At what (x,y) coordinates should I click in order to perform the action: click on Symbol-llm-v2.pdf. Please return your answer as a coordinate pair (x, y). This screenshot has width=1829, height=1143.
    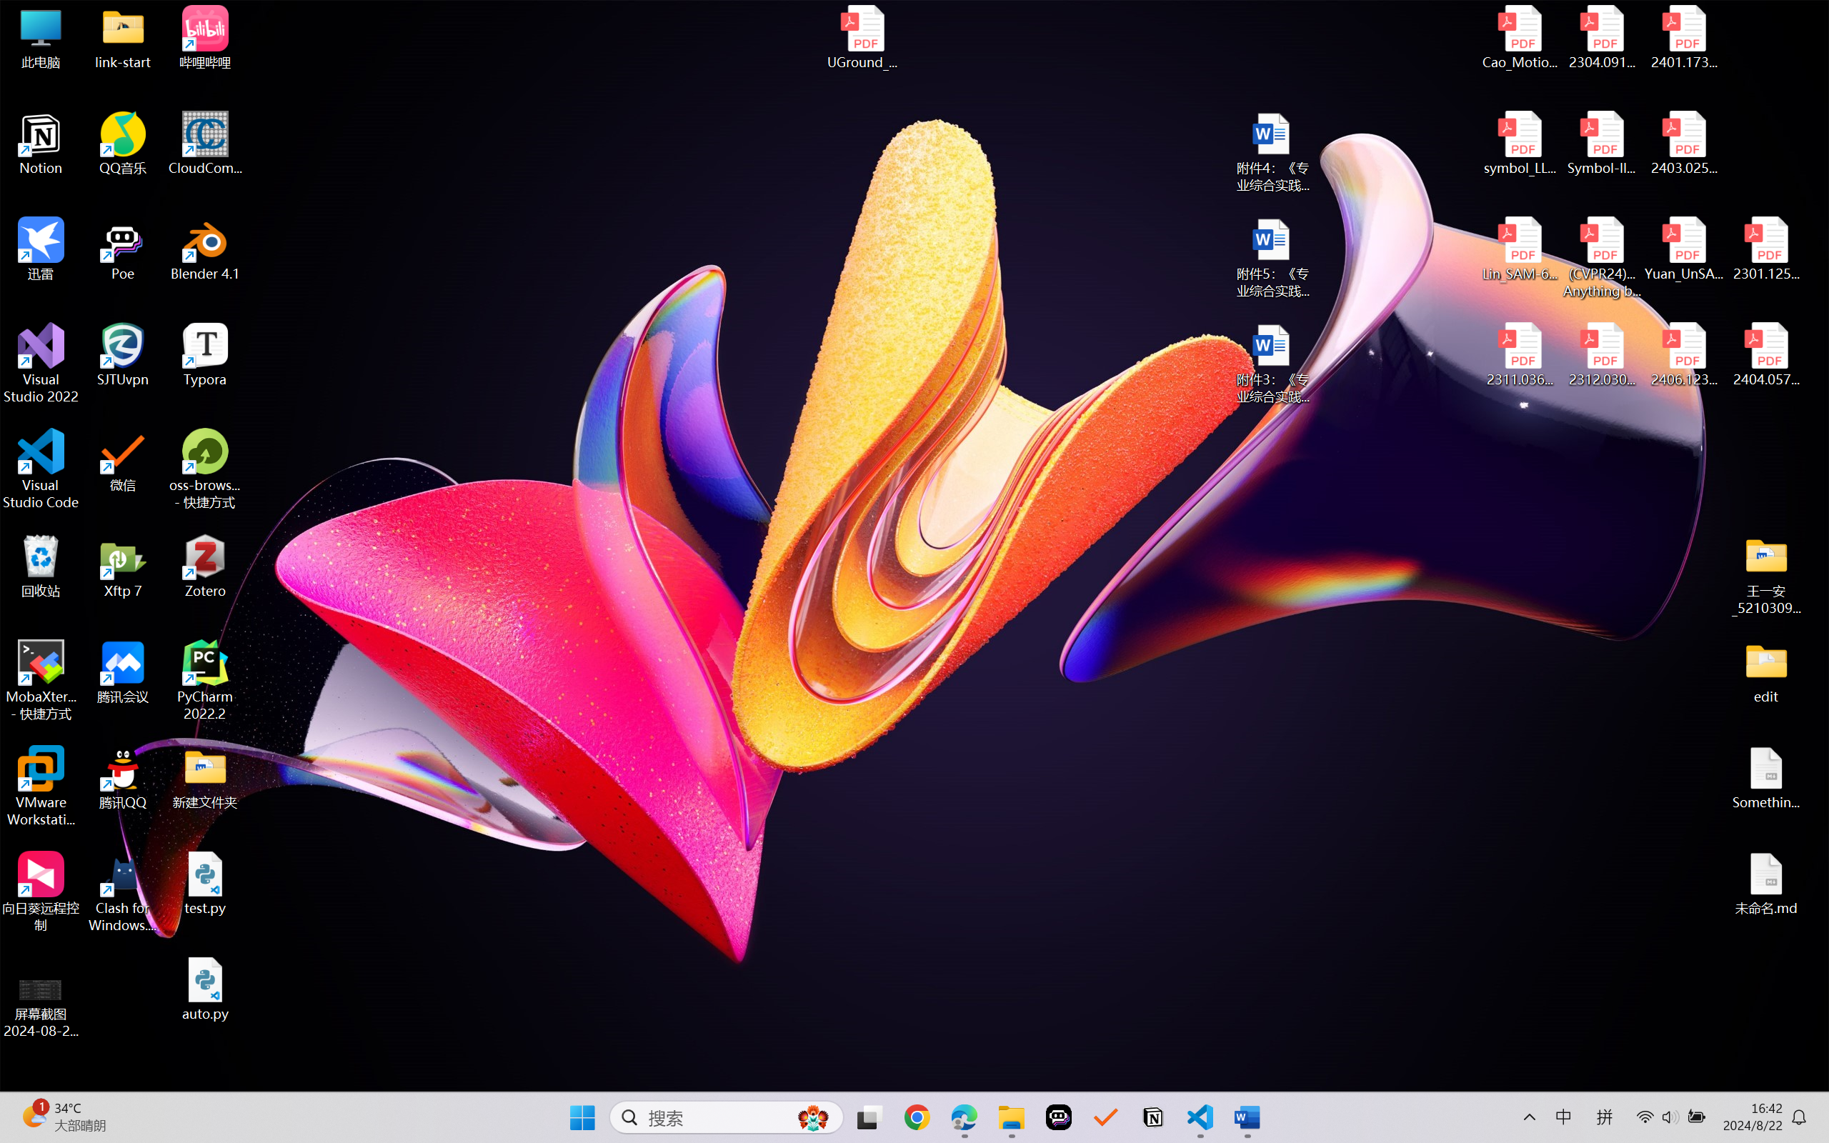
    Looking at the image, I should click on (1602, 144).